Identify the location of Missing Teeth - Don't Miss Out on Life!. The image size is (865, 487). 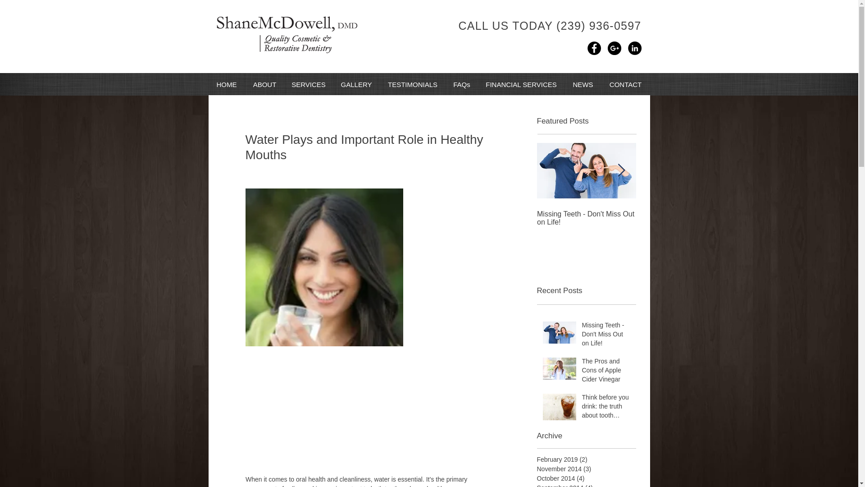
(606, 335).